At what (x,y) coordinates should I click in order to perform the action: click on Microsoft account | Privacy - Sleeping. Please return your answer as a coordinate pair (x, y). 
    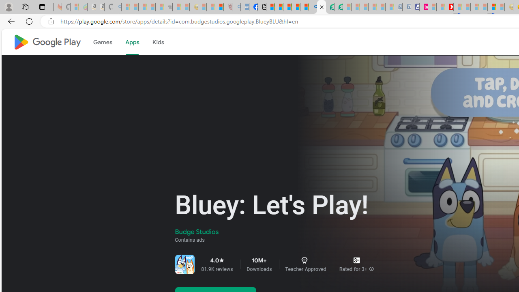
    Looking at the image, I should click on (432, 7).